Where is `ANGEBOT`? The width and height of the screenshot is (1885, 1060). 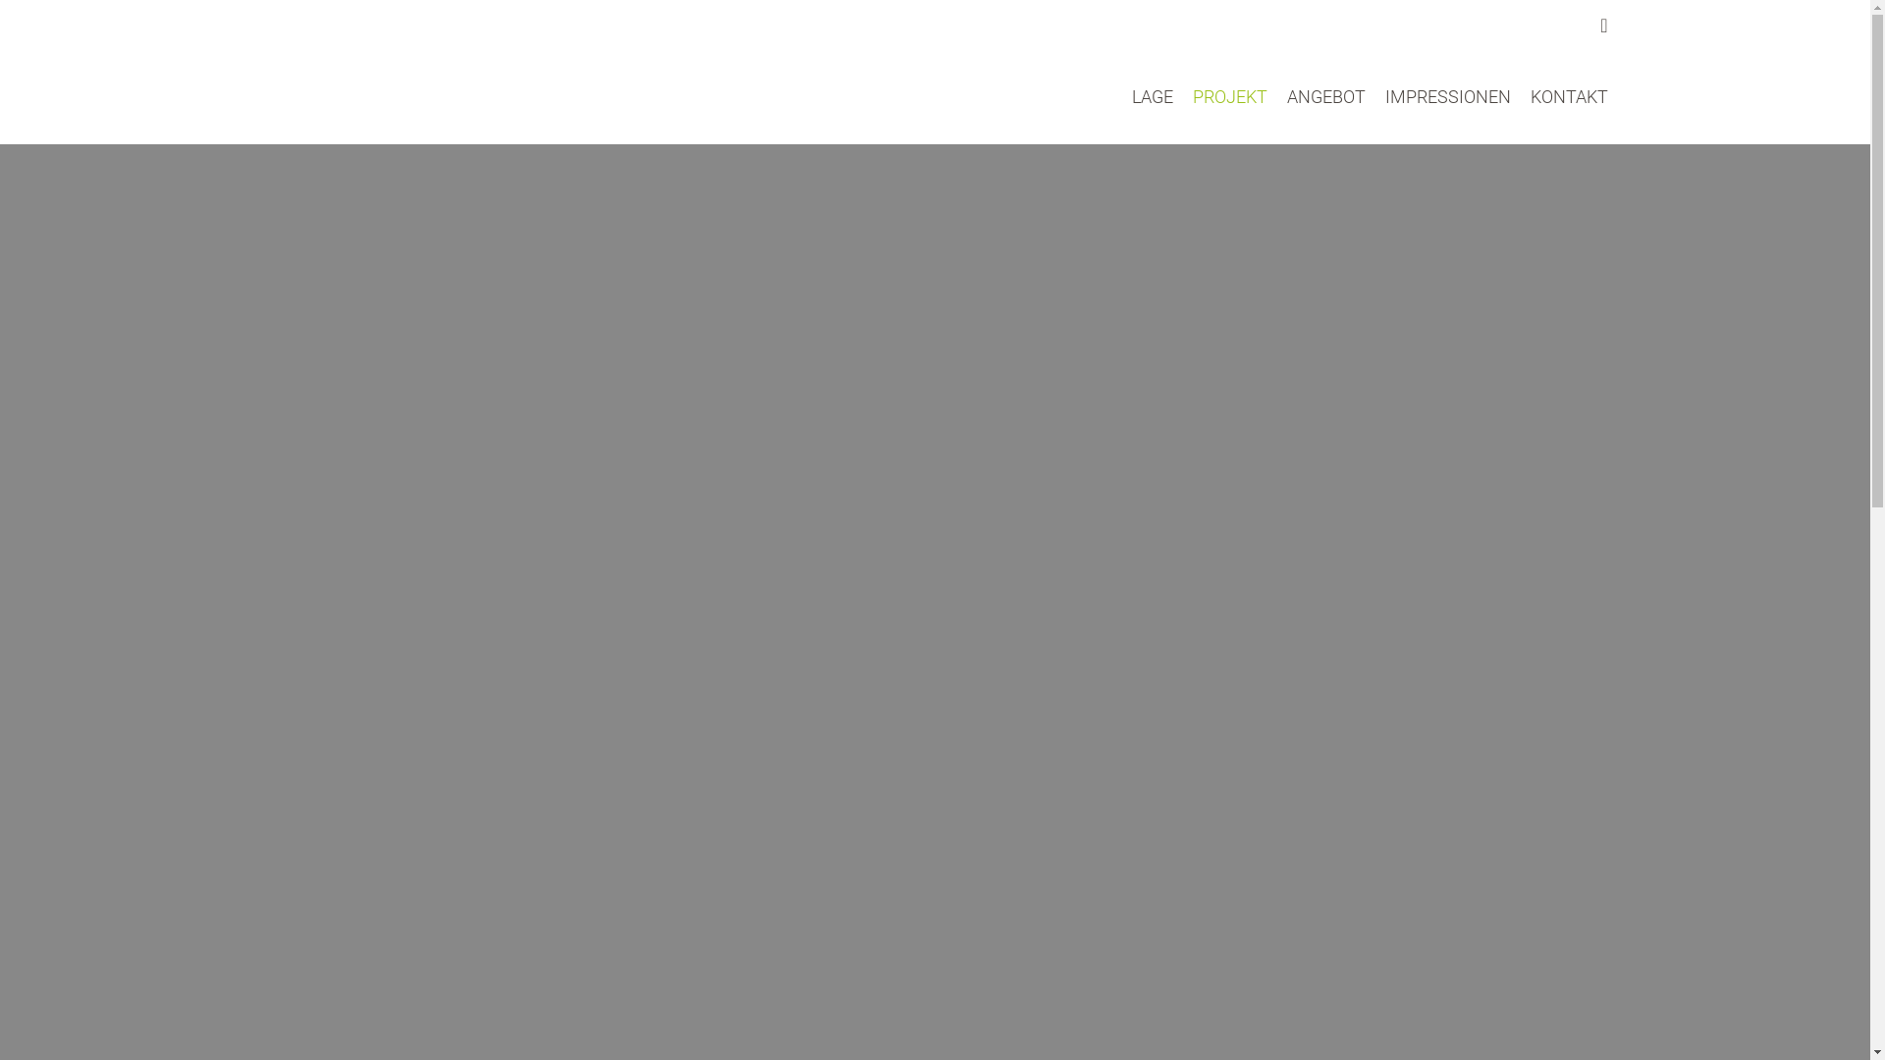 ANGEBOT is located at coordinates (1325, 96).